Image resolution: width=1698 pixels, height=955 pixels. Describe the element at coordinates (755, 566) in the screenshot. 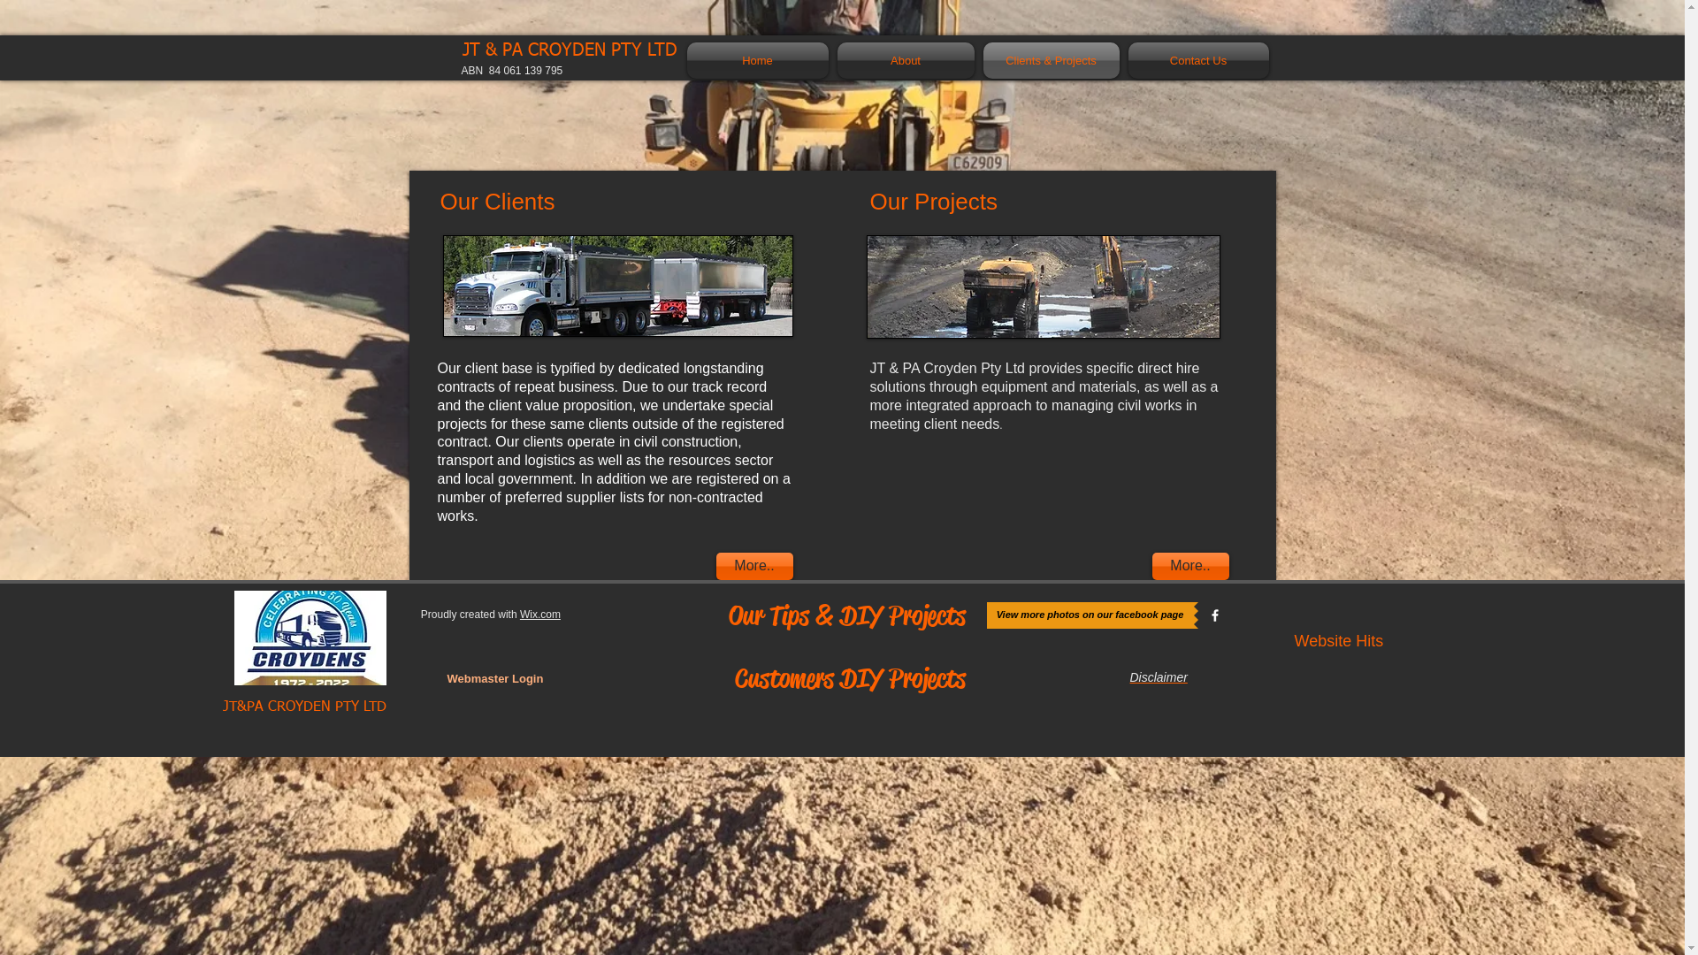

I see `More..` at that location.